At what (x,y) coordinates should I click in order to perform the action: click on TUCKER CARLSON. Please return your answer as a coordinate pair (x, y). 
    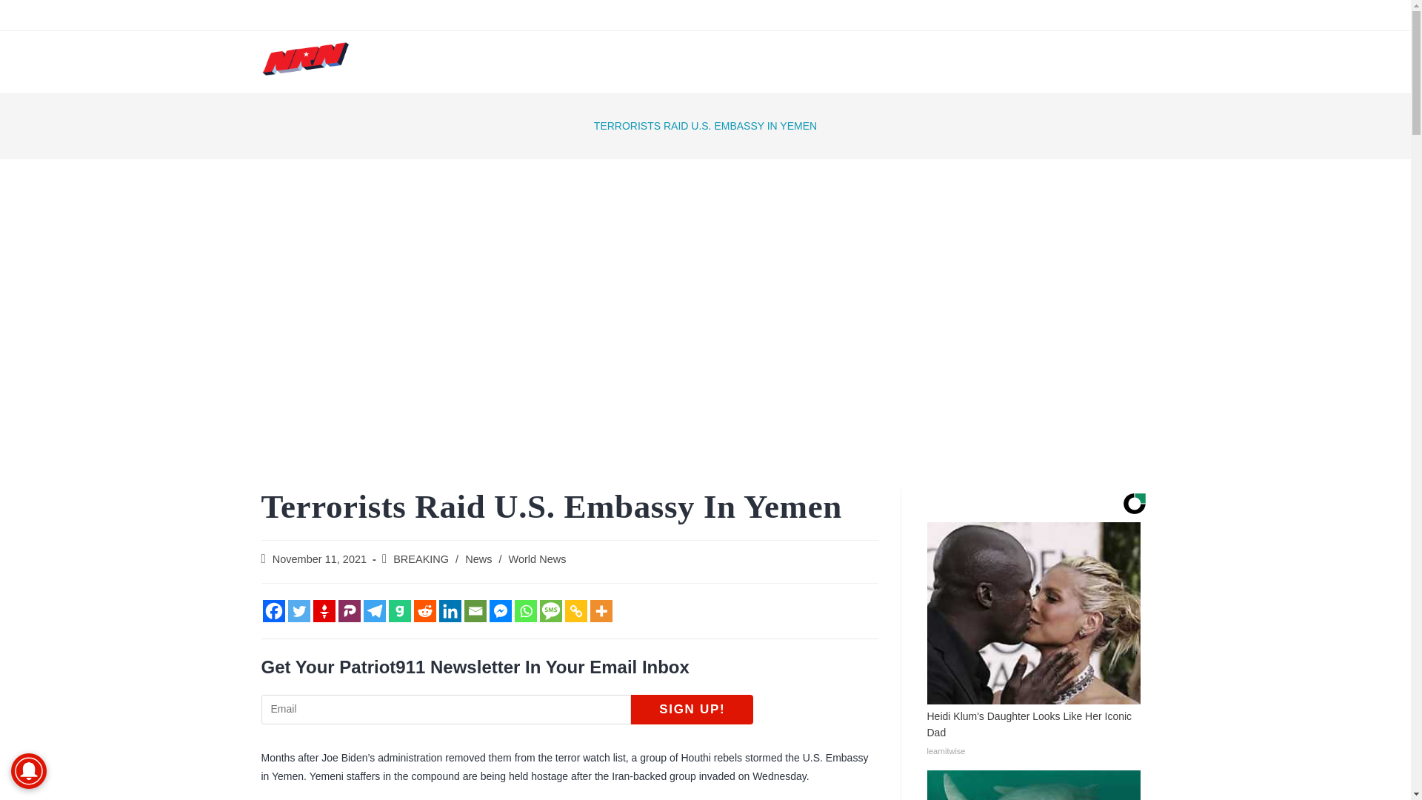
    Looking at the image, I should click on (650, 15).